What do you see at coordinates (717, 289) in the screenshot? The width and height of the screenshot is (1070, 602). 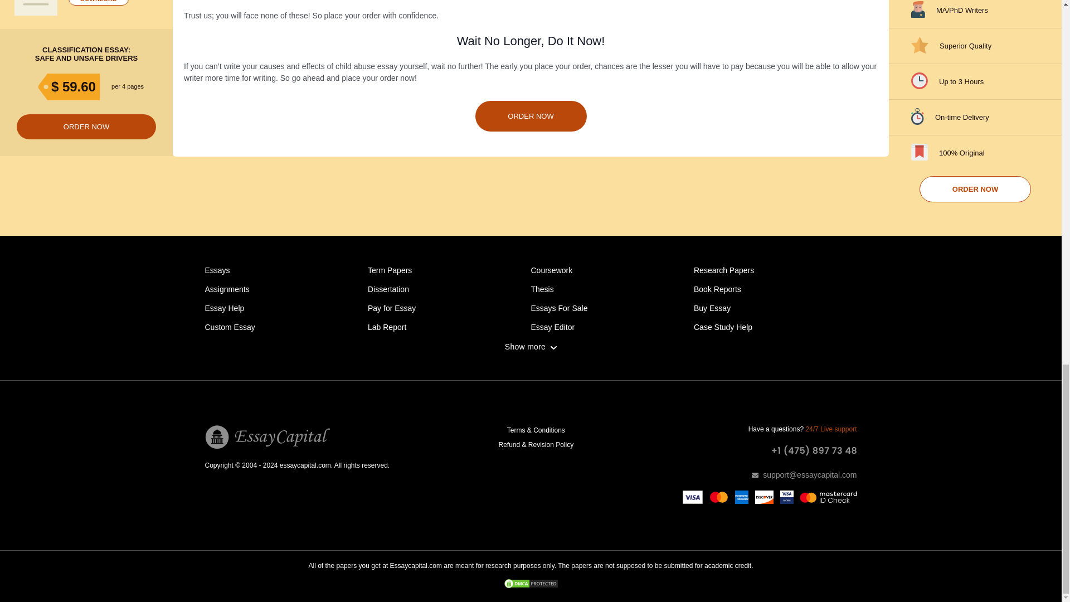 I see `Book Reports` at bounding box center [717, 289].